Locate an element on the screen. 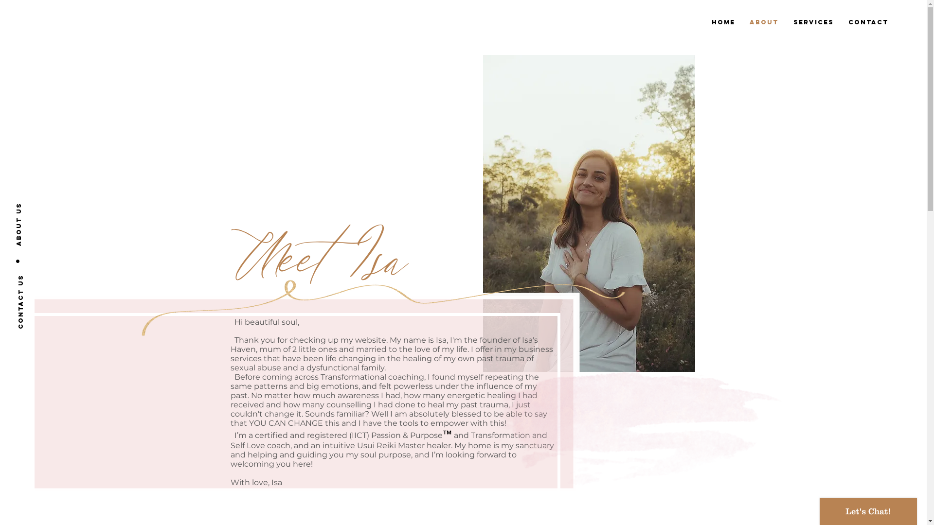 This screenshot has height=525, width=934. Home is located at coordinates (723, 22).